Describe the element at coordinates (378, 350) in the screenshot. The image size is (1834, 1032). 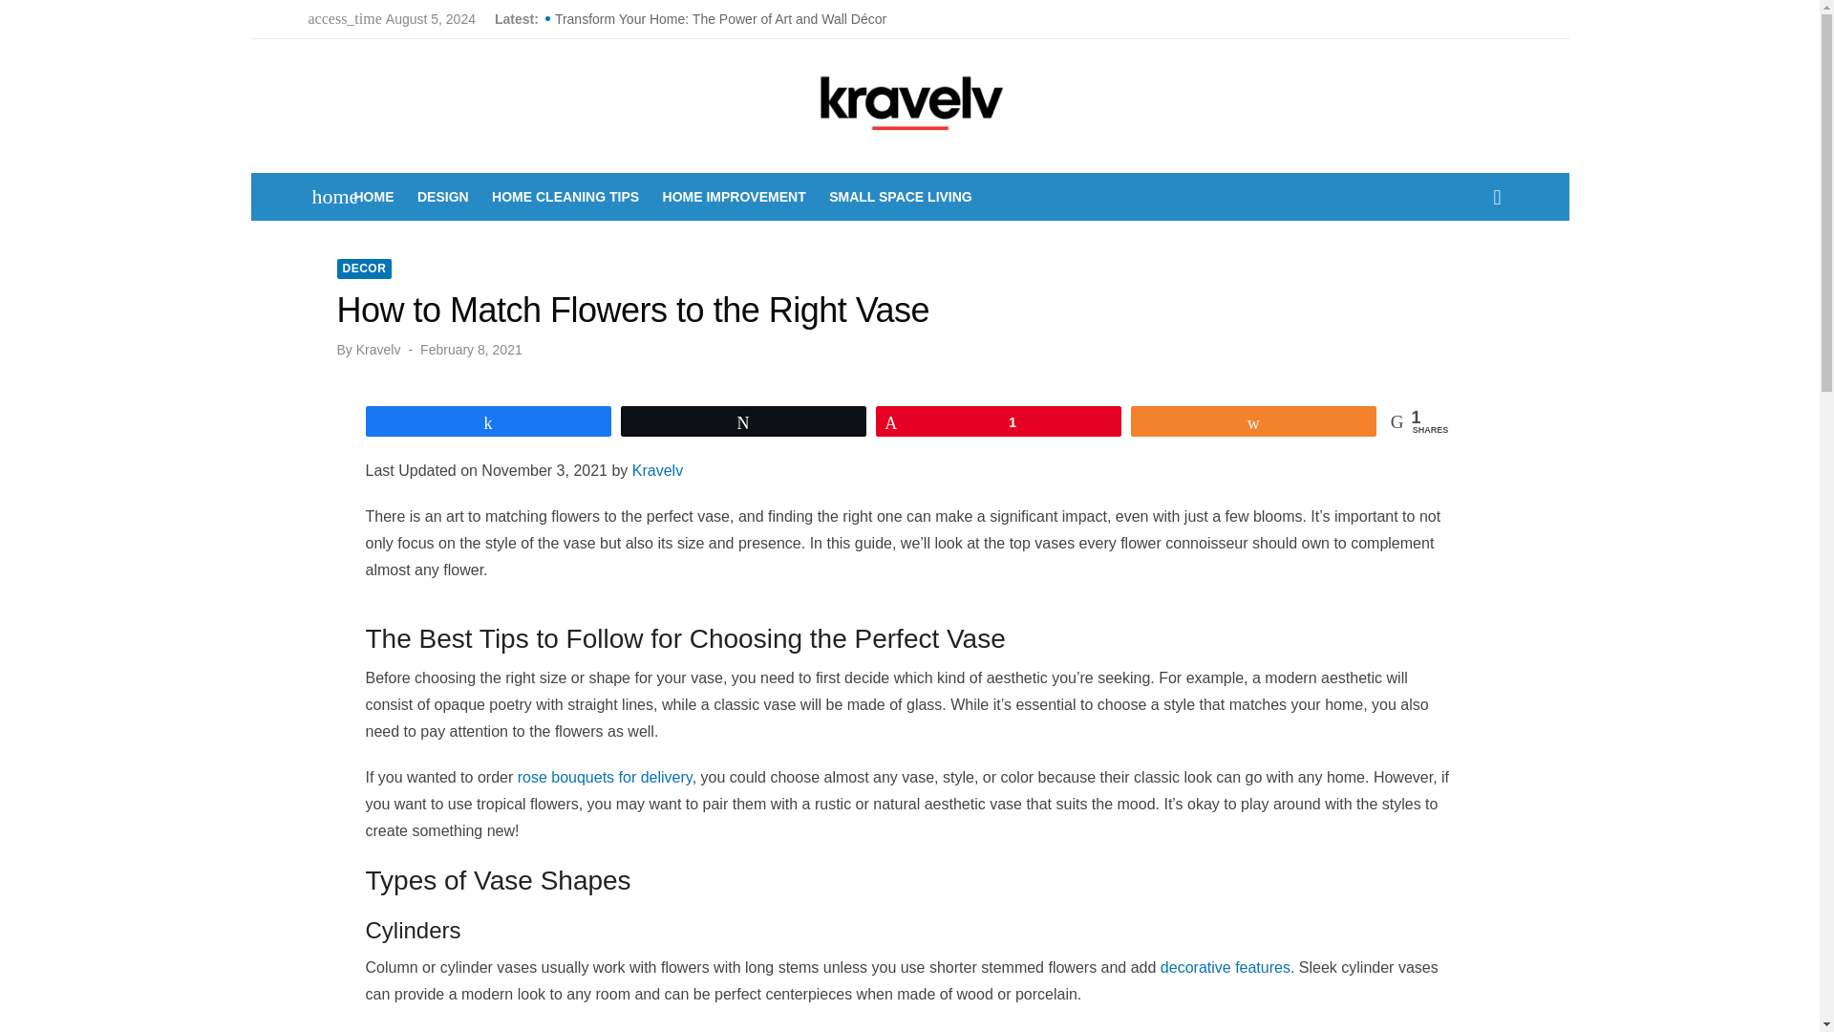
I see `Kravelv` at that location.